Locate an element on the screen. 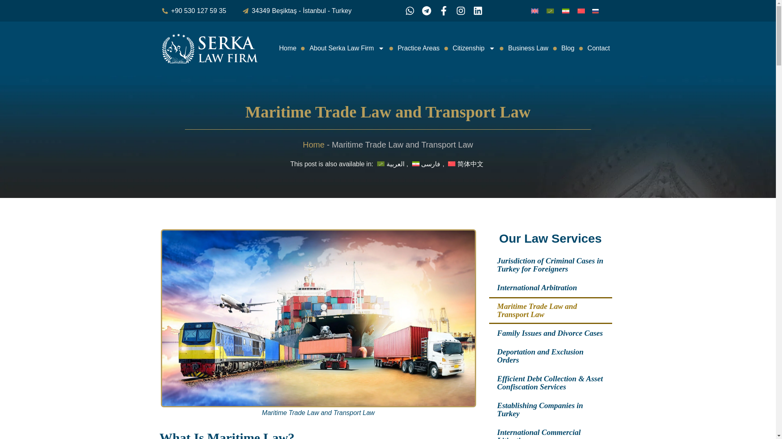 The width and height of the screenshot is (782, 439). WhatsApp contact is located at coordinates (412, 11).